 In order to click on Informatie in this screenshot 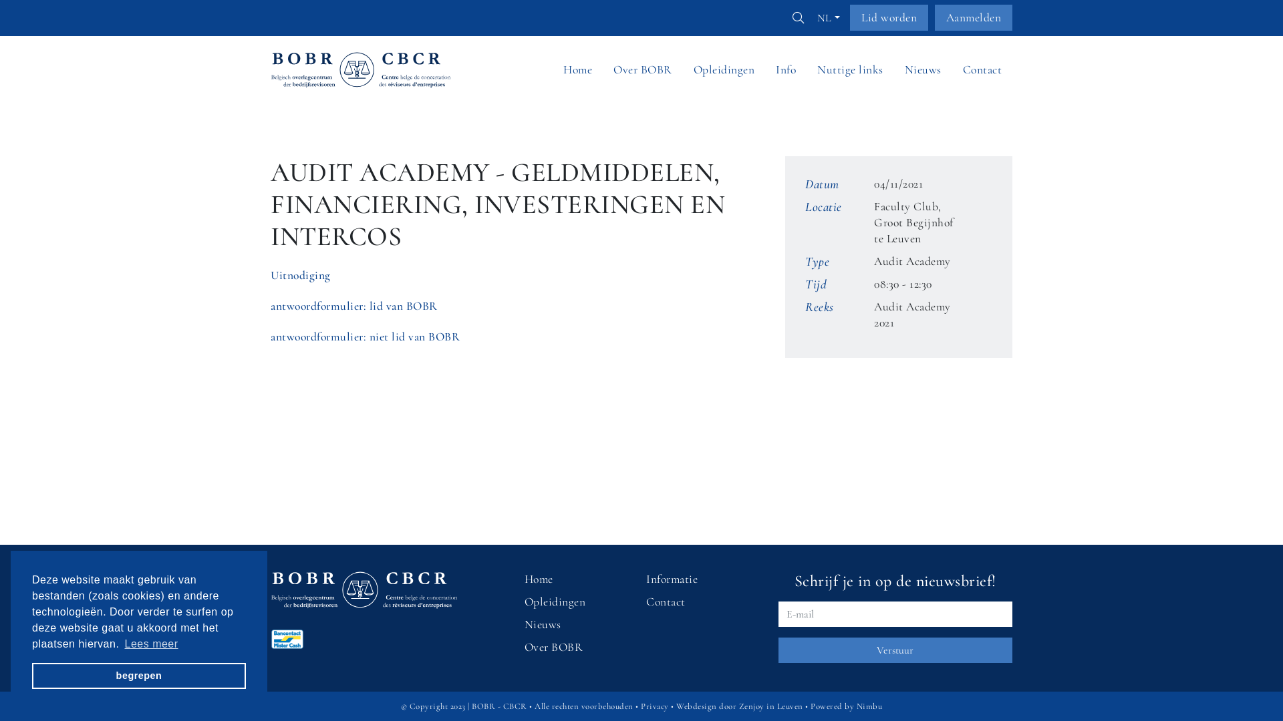, I will do `click(672, 579)`.